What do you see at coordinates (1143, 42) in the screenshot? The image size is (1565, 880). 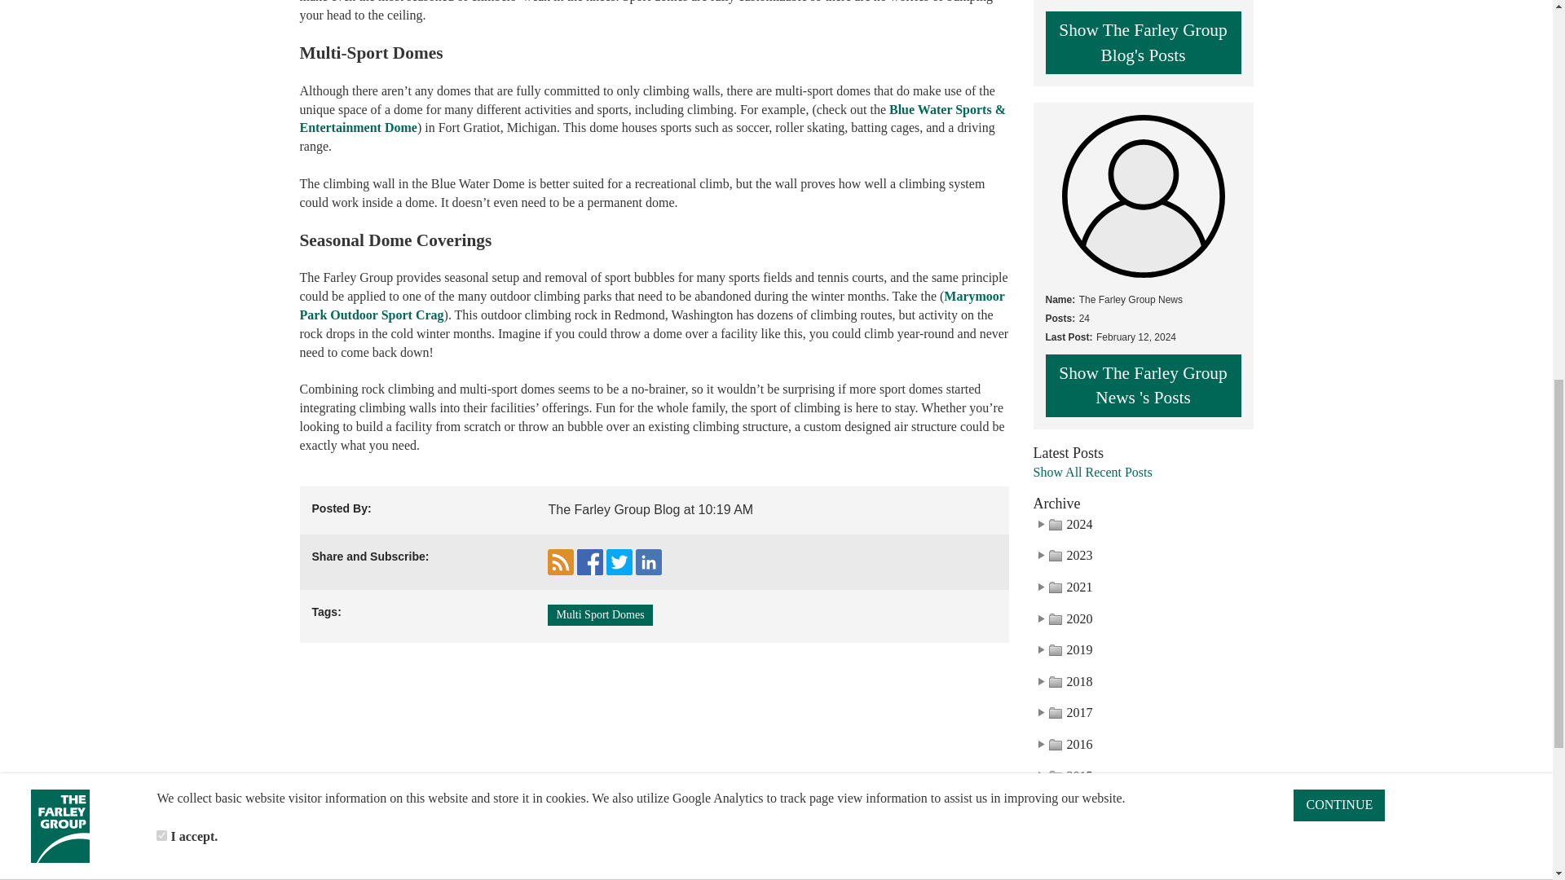 I see `Show The Farley Group Blog's Posts` at bounding box center [1143, 42].